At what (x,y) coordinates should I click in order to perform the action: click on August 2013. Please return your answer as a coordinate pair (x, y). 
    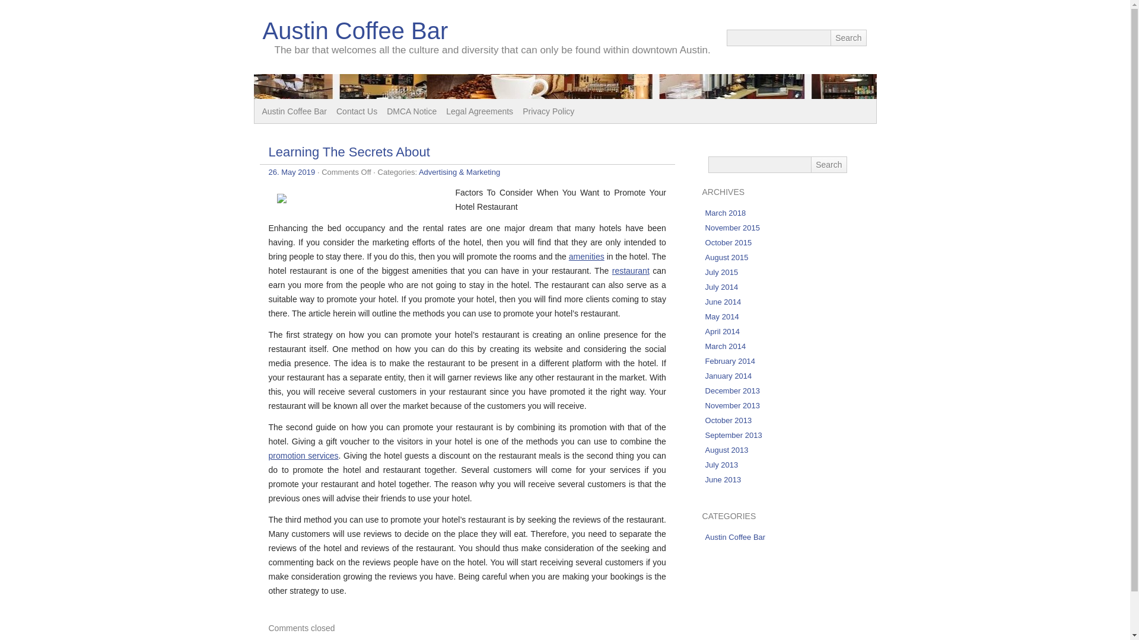
    Looking at the image, I should click on (726, 449).